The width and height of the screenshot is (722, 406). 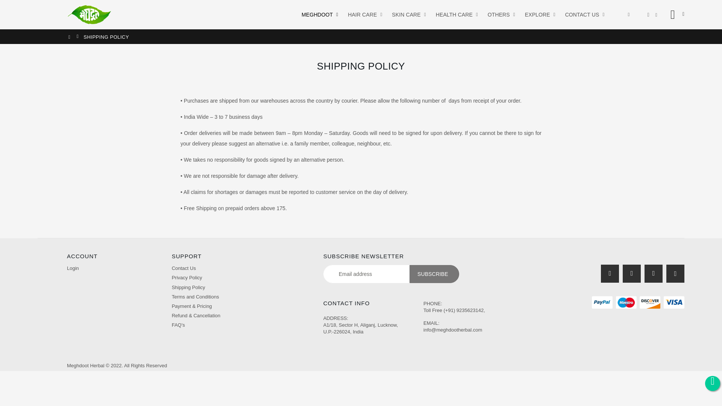 What do you see at coordinates (539, 14) in the screenshot?
I see `EXPLORE` at bounding box center [539, 14].